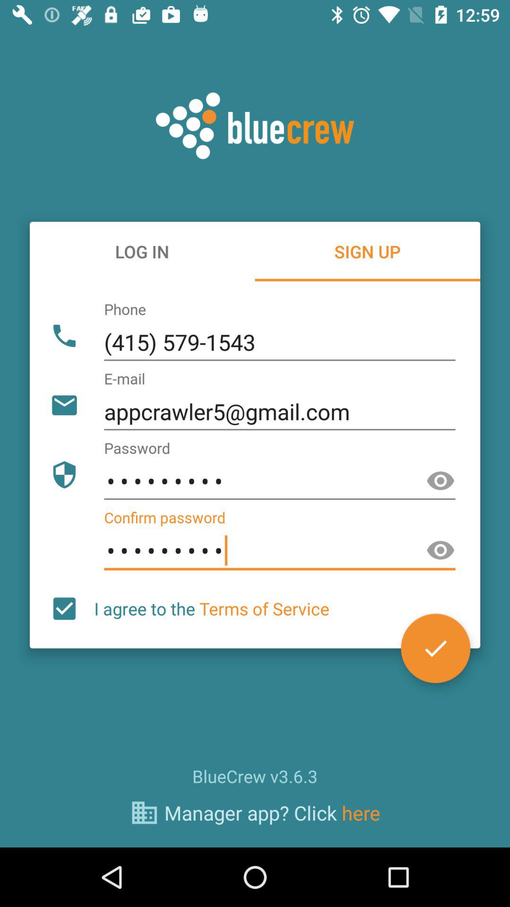 This screenshot has height=907, width=510. Describe the element at coordinates (435, 648) in the screenshot. I see `submit` at that location.